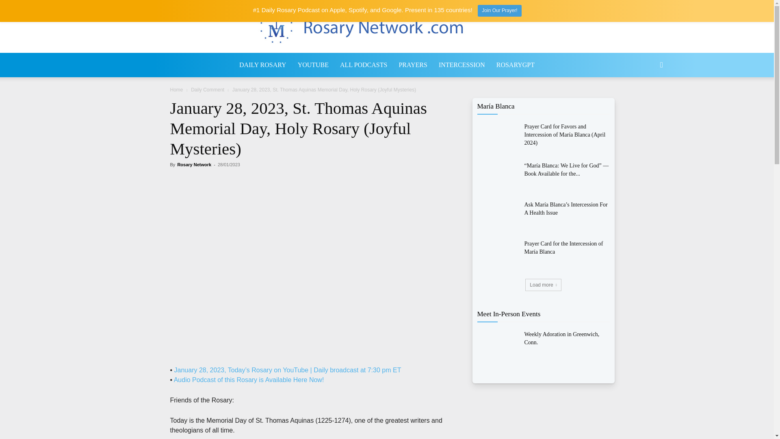 This screenshot has height=439, width=780. Describe the element at coordinates (461, 65) in the screenshot. I see `INTERCESSION` at that location.